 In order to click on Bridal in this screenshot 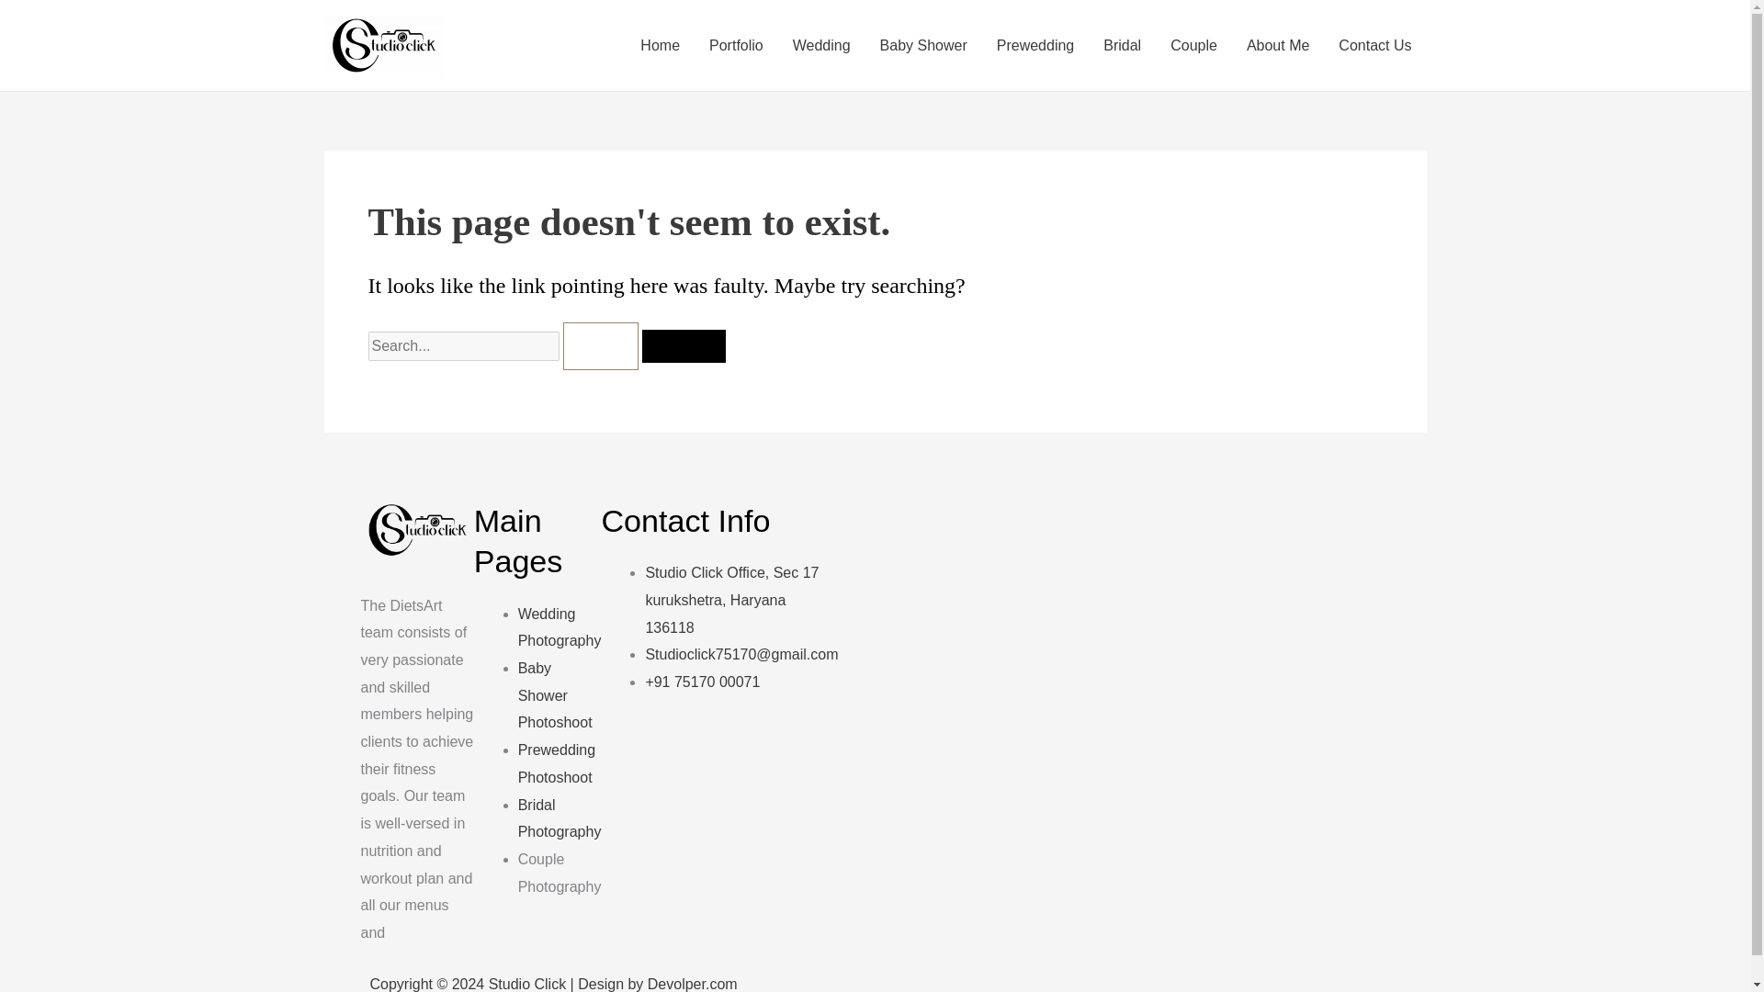, I will do `click(1121, 45)`.